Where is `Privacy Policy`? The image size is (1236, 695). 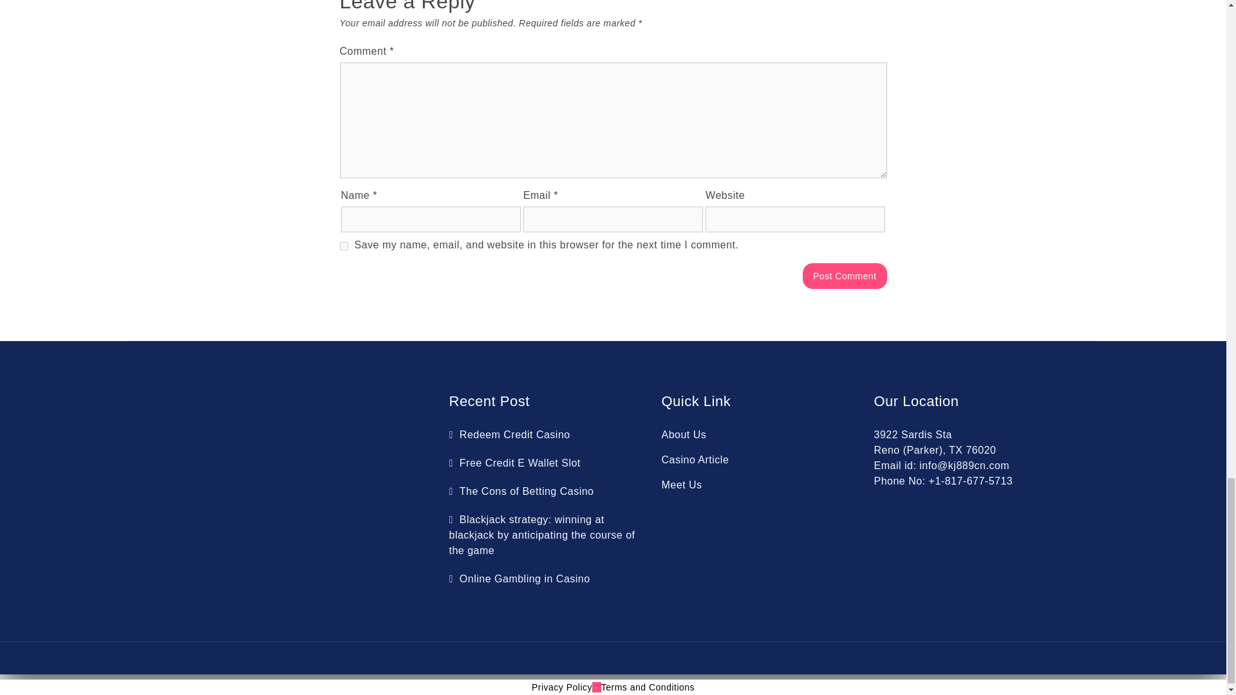 Privacy Policy is located at coordinates (561, 687).